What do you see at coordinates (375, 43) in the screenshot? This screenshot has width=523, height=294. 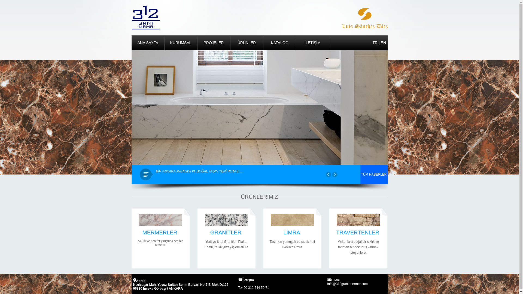 I see `TR` at bounding box center [375, 43].